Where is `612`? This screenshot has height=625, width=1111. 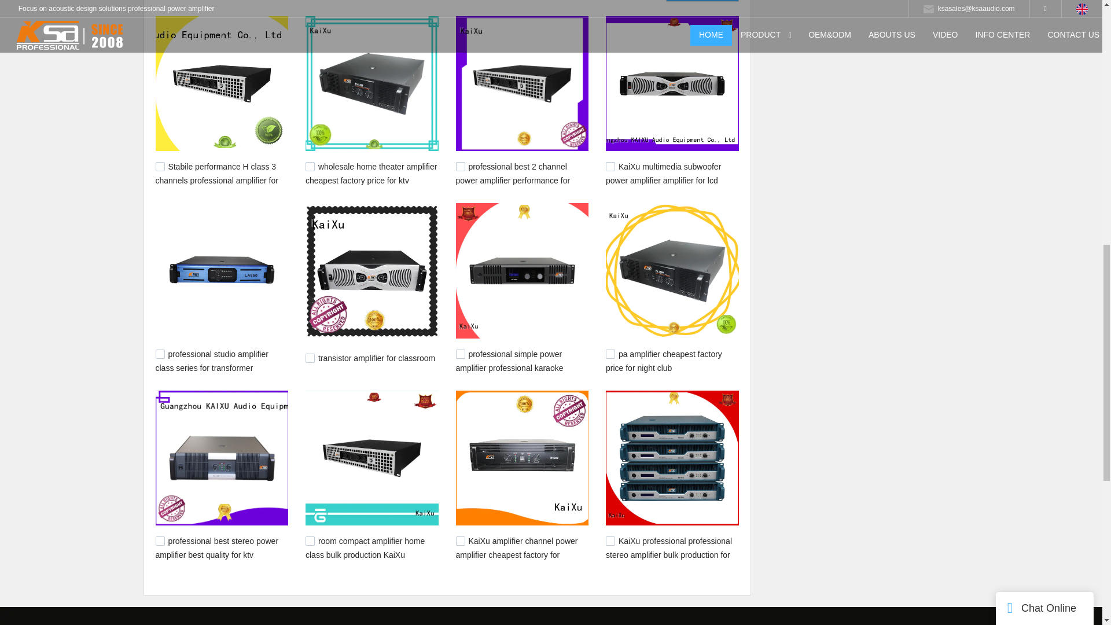 612 is located at coordinates (160, 541).